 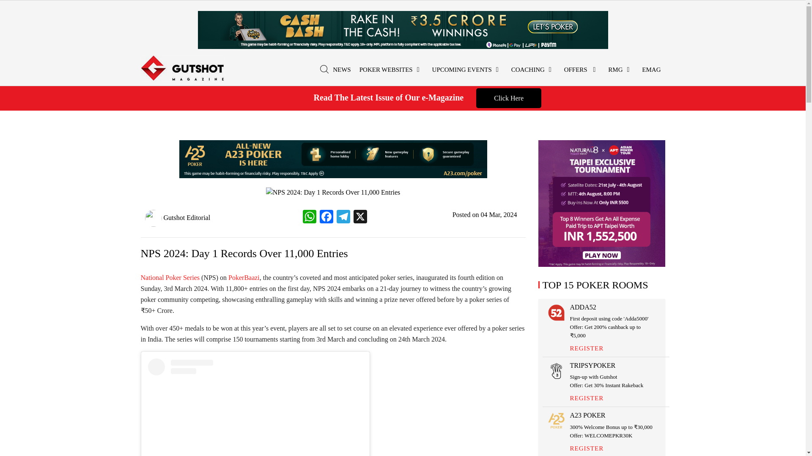 I want to click on National Poker Series, so click(x=170, y=278).